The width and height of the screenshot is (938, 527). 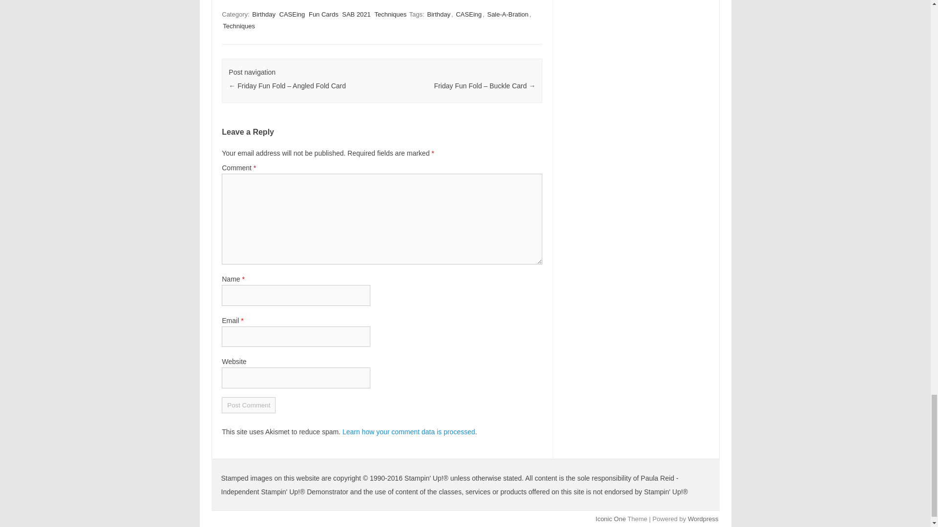 I want to click on CASEing, so click(x=292, y=14).